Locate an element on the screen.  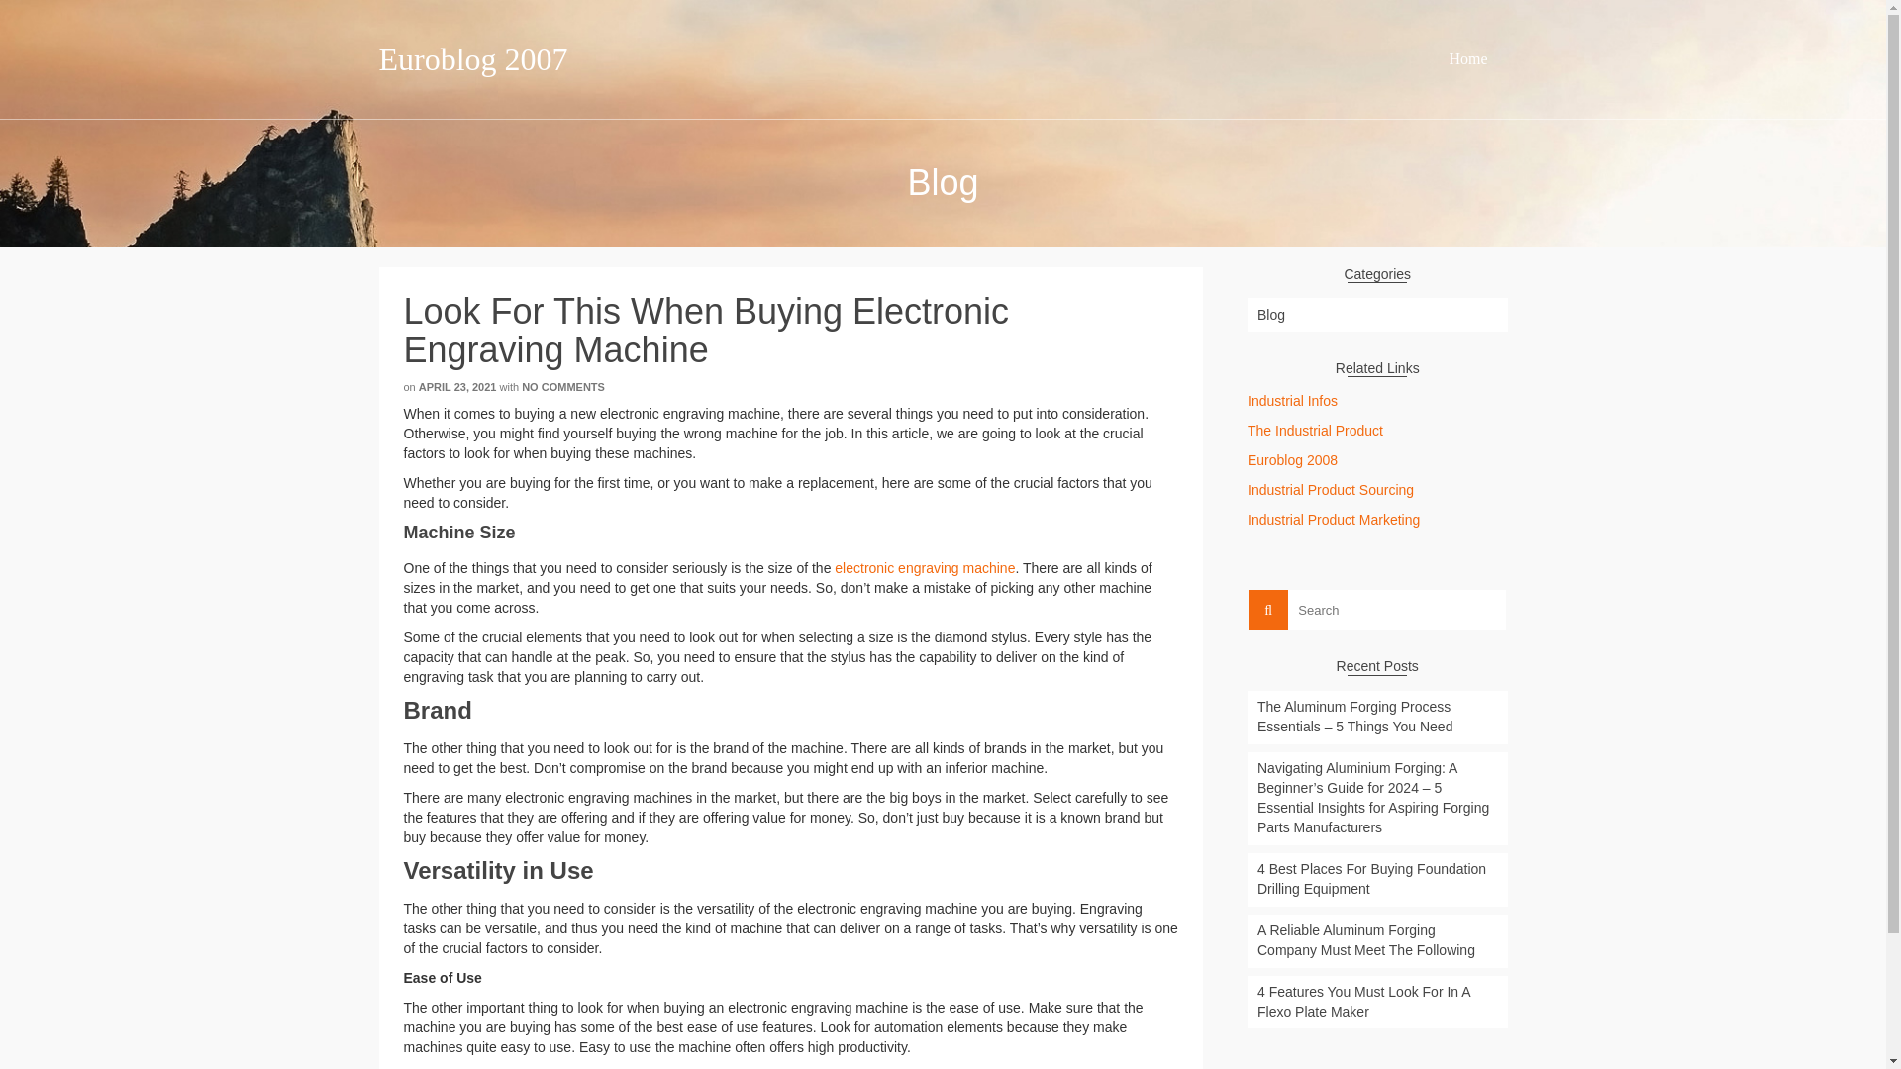
Blog is located at coordinates (1376, 315).